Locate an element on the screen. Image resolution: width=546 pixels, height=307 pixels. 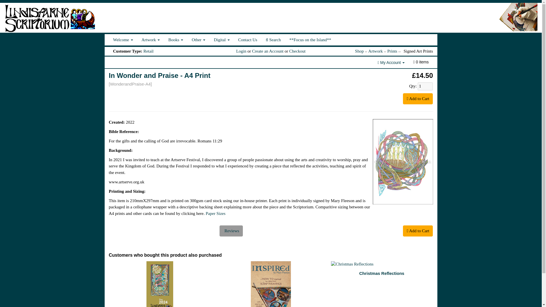
1 is located at coordinates (425, 86).